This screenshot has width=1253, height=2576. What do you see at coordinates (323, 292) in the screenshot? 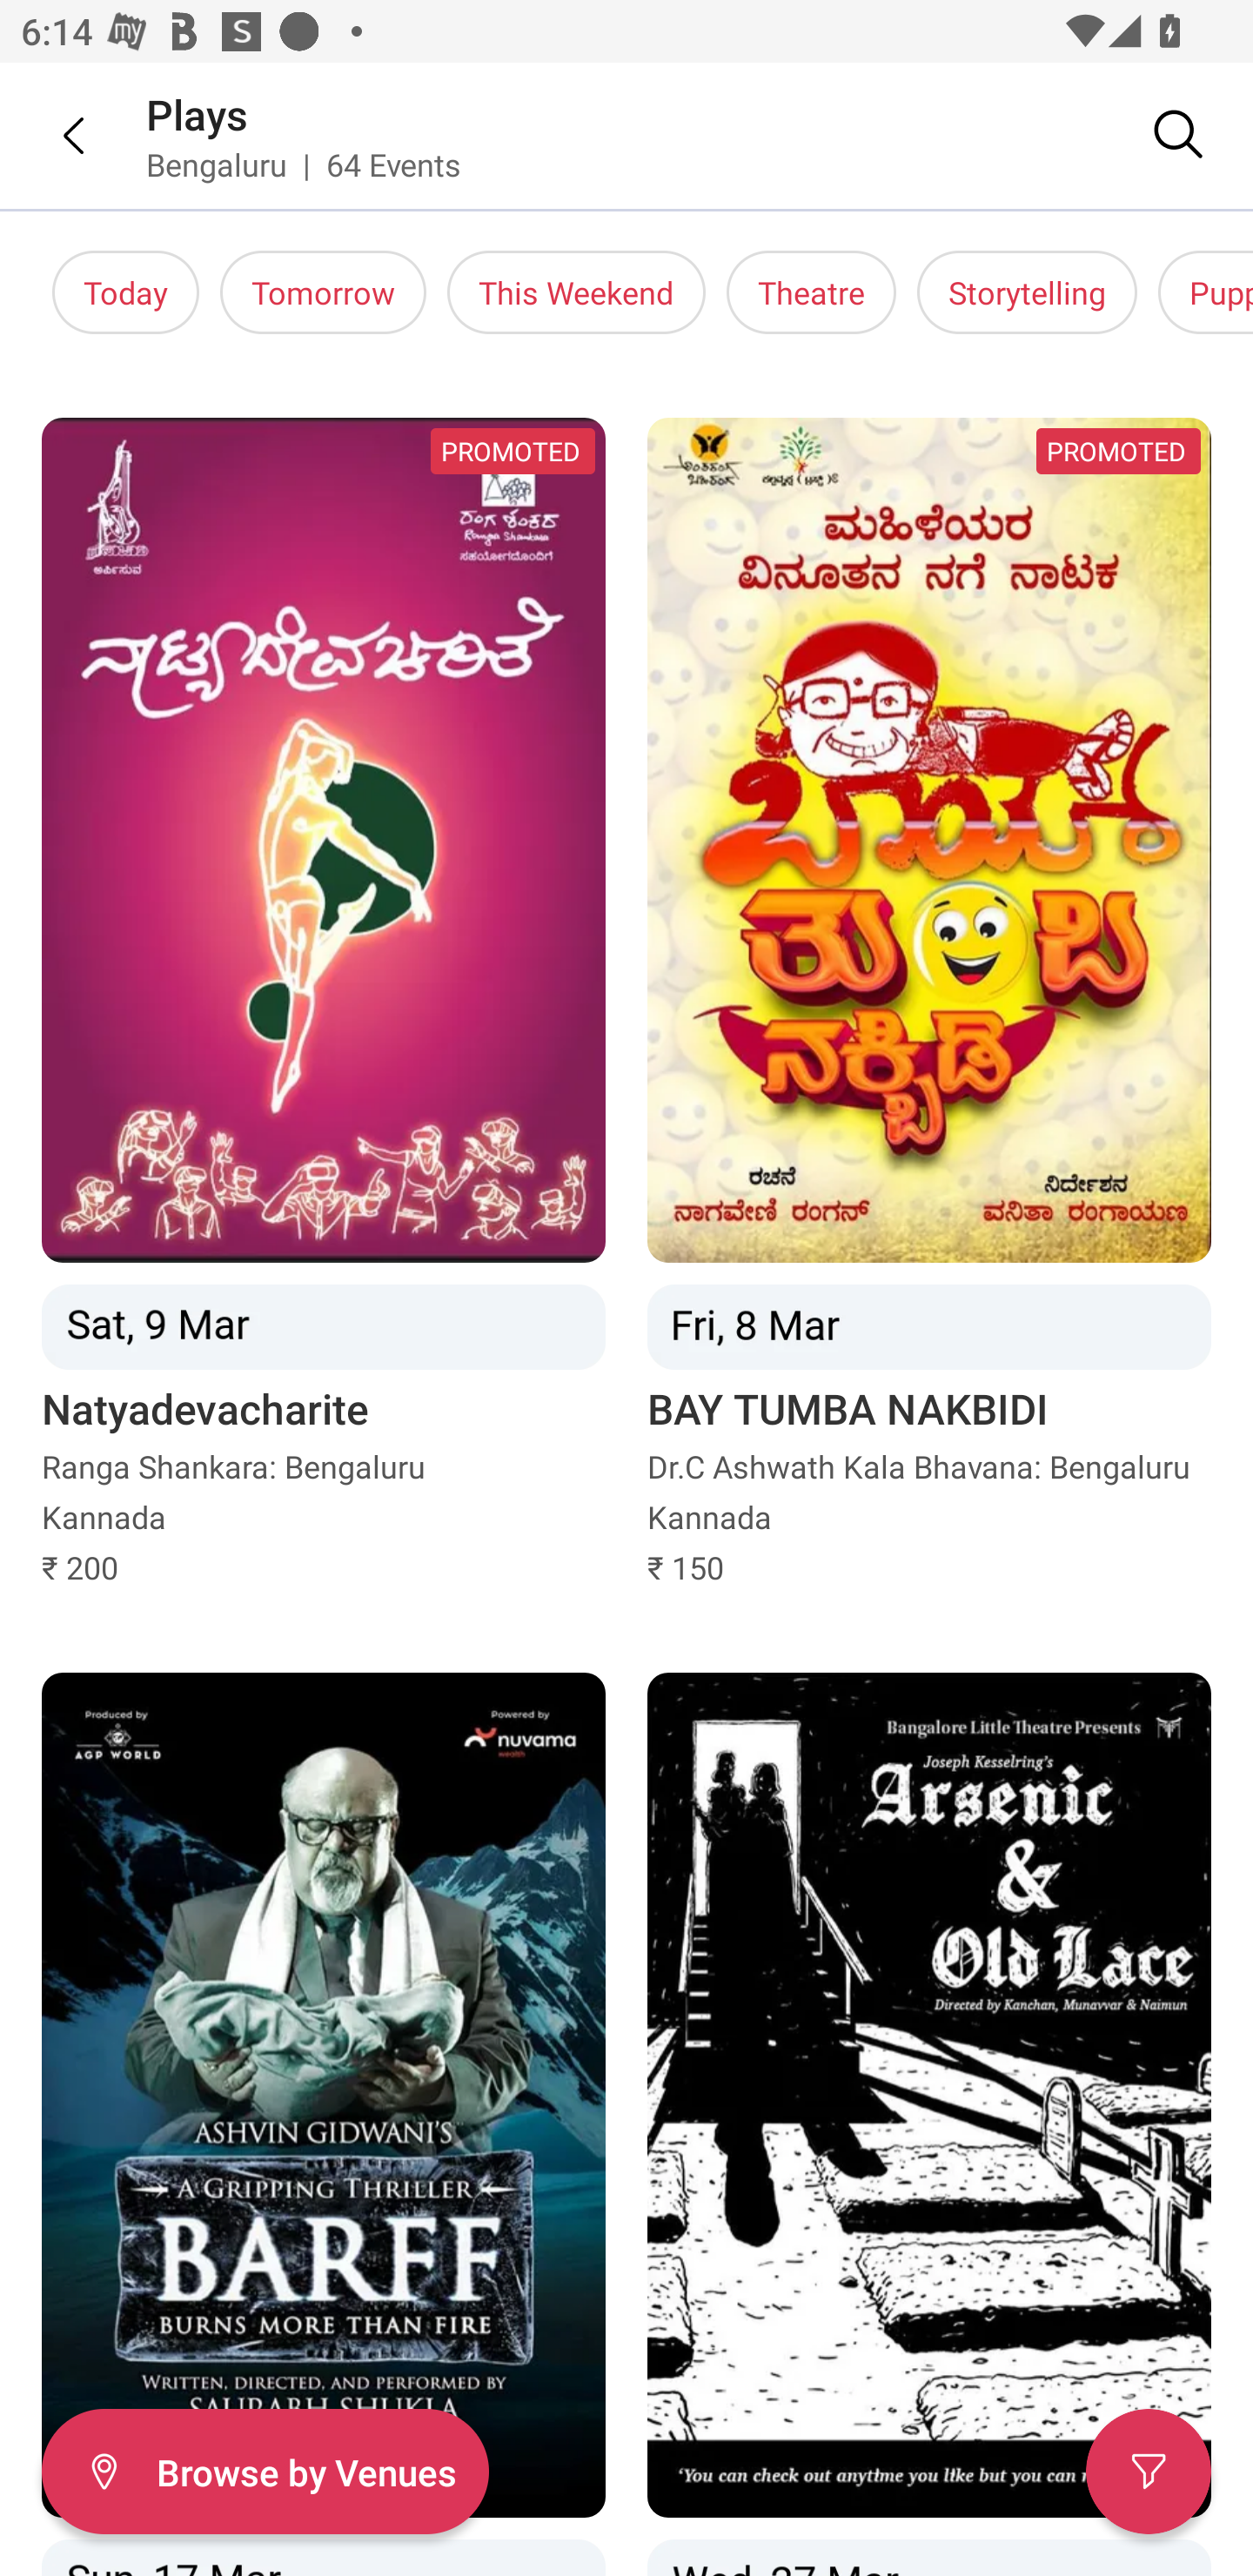
I see `Tomorrow` at bounding box center [323, 292].